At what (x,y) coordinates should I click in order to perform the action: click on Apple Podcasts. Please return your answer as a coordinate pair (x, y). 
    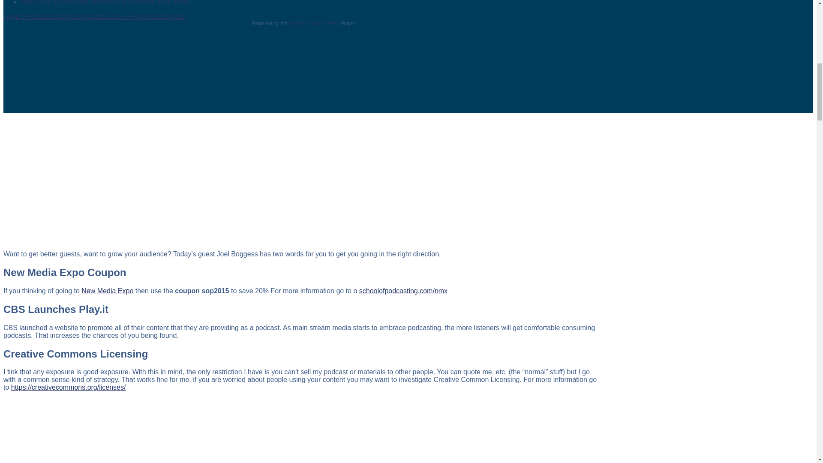
    Looking at the image, I should click on (27, 16).